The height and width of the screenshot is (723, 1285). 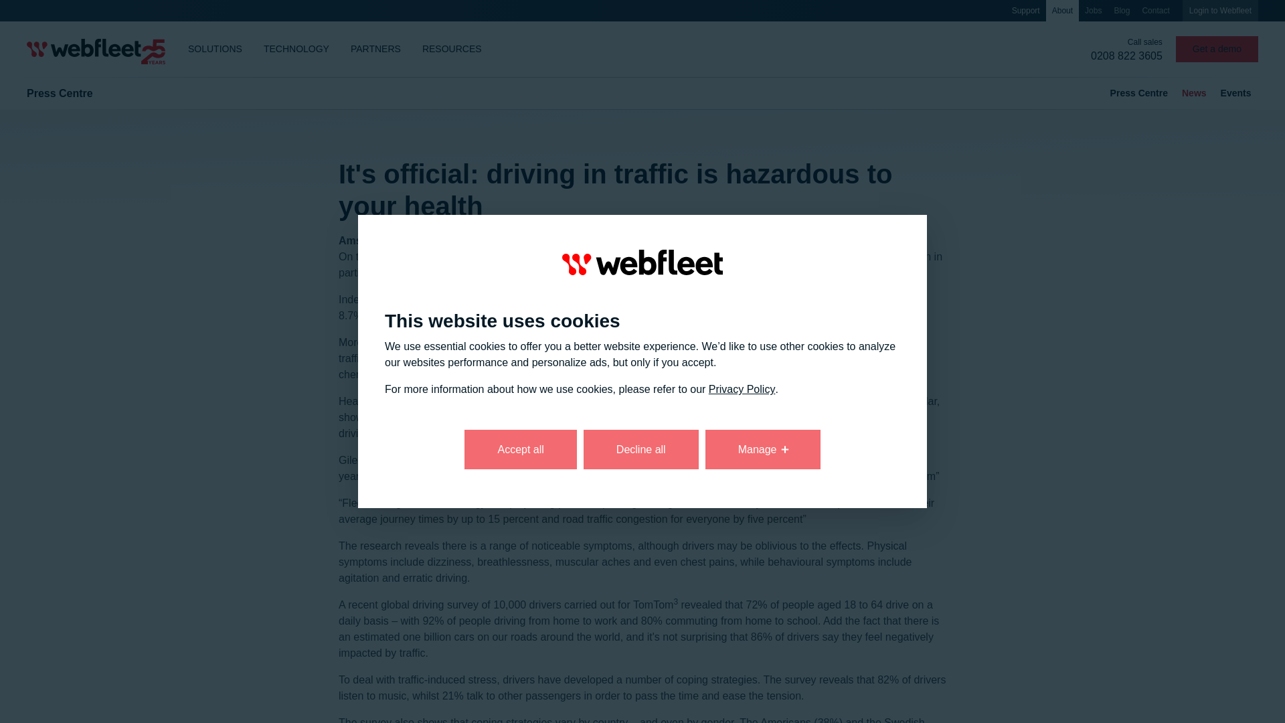 I want to click on TECHNOLOGY, so click(x=296, y=49).